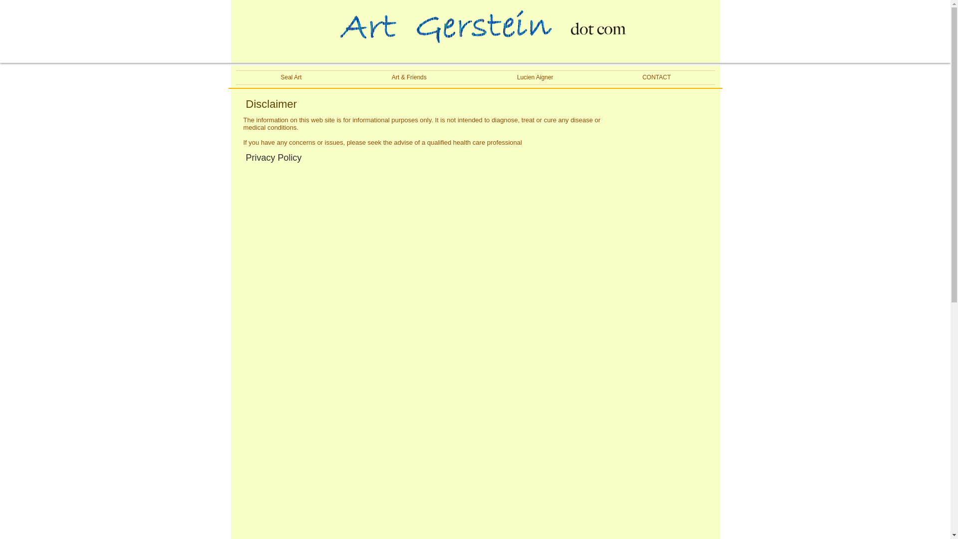 The height and width of the screenshot is (539, 958). I want to click on Seal Art, so click(290, 77).